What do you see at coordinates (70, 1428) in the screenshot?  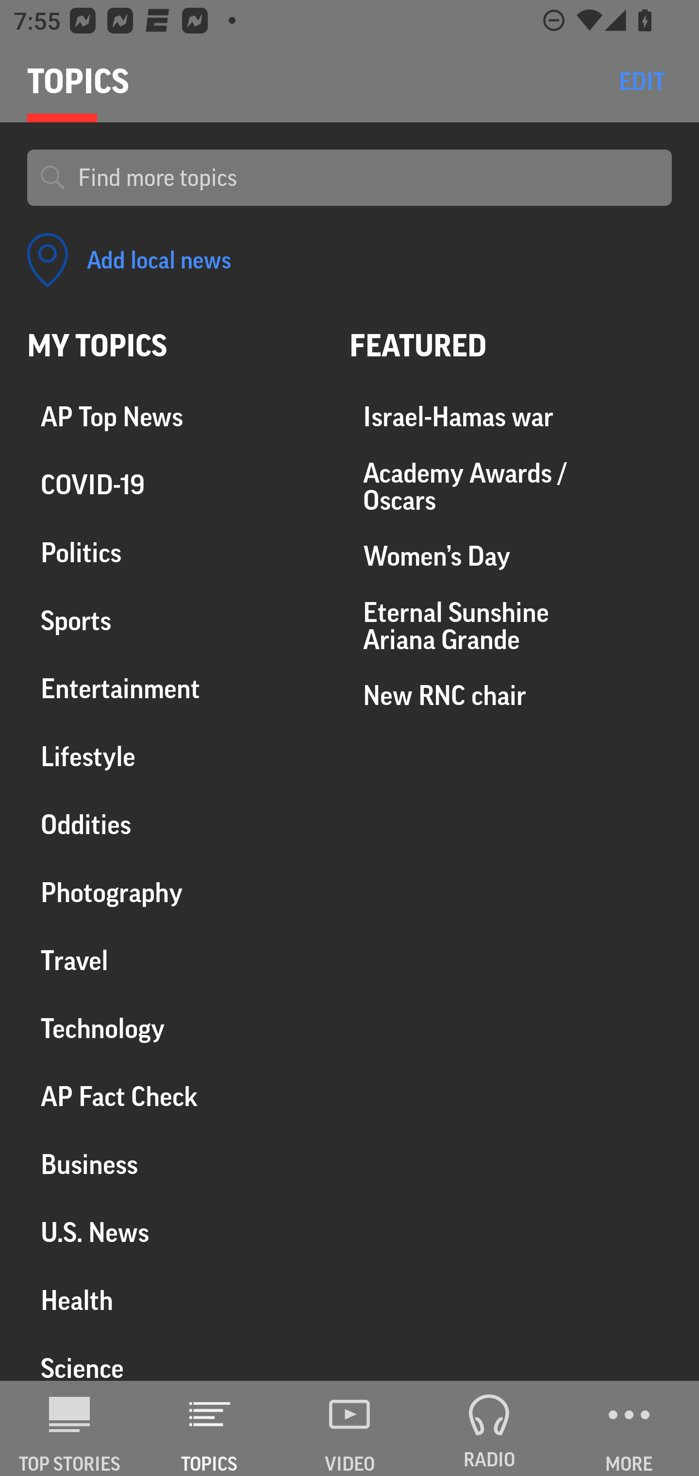 I see `AP News TOP STORIES` at bounding box center [70, 1428].